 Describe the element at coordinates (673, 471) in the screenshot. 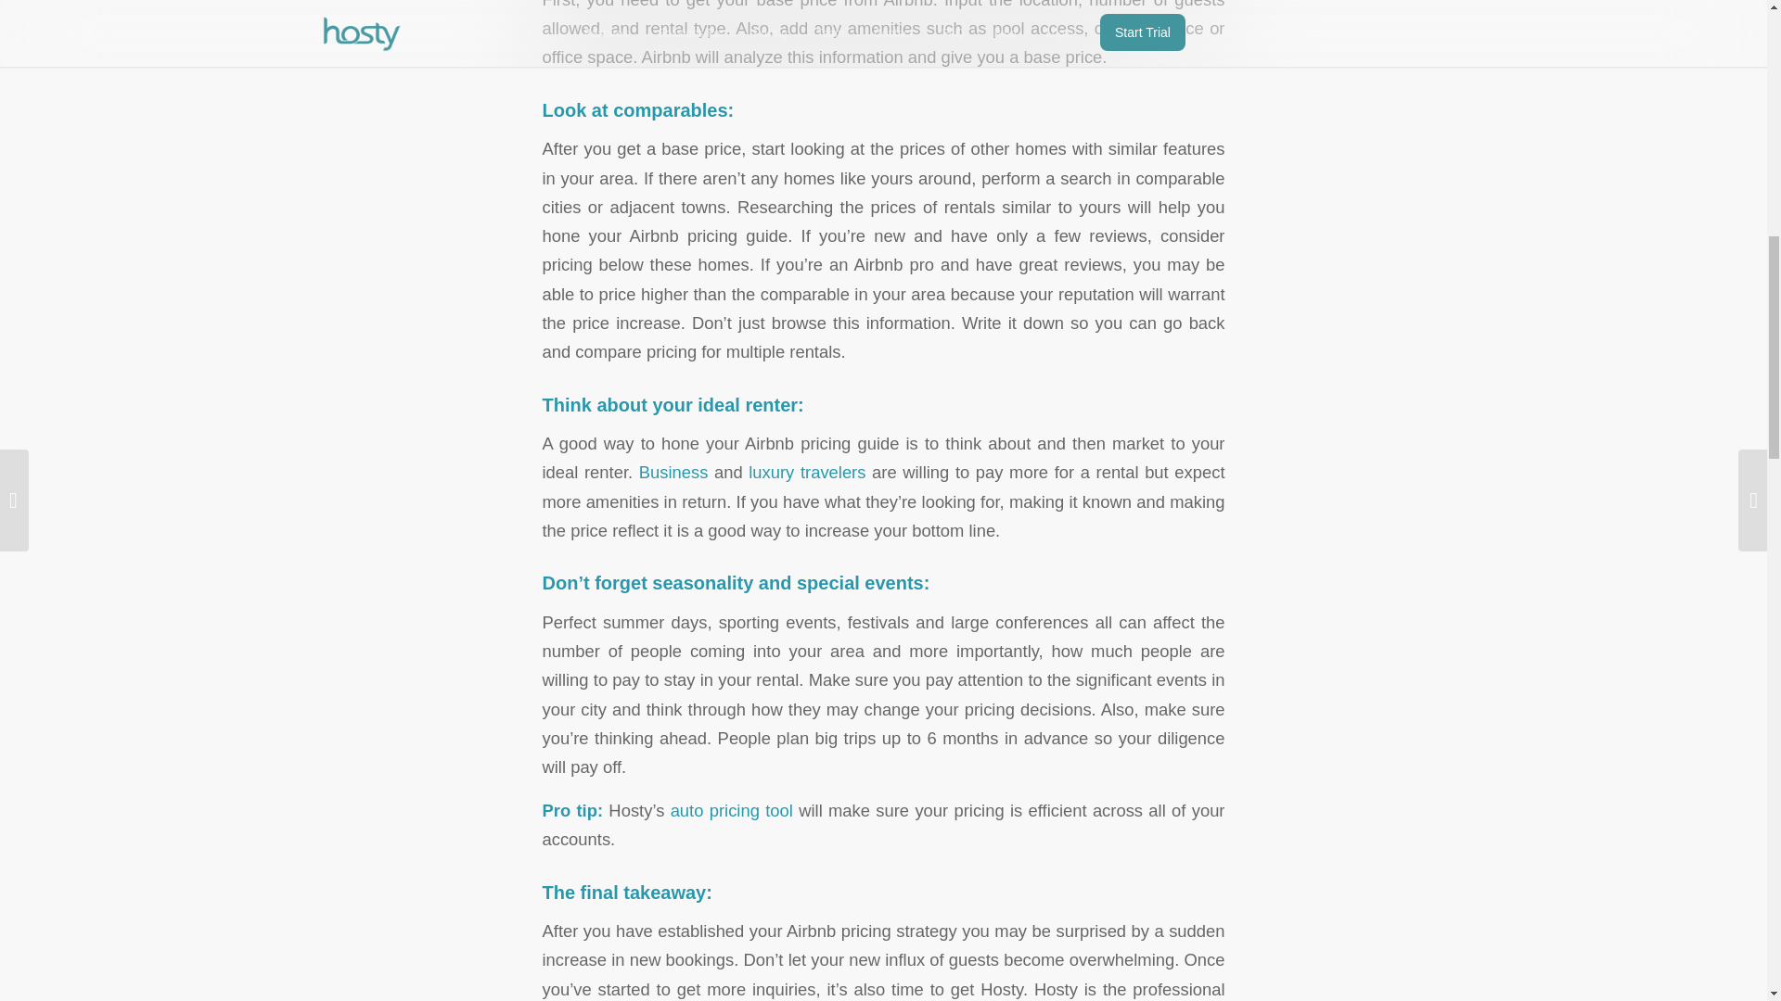

I see `Business` at that location.